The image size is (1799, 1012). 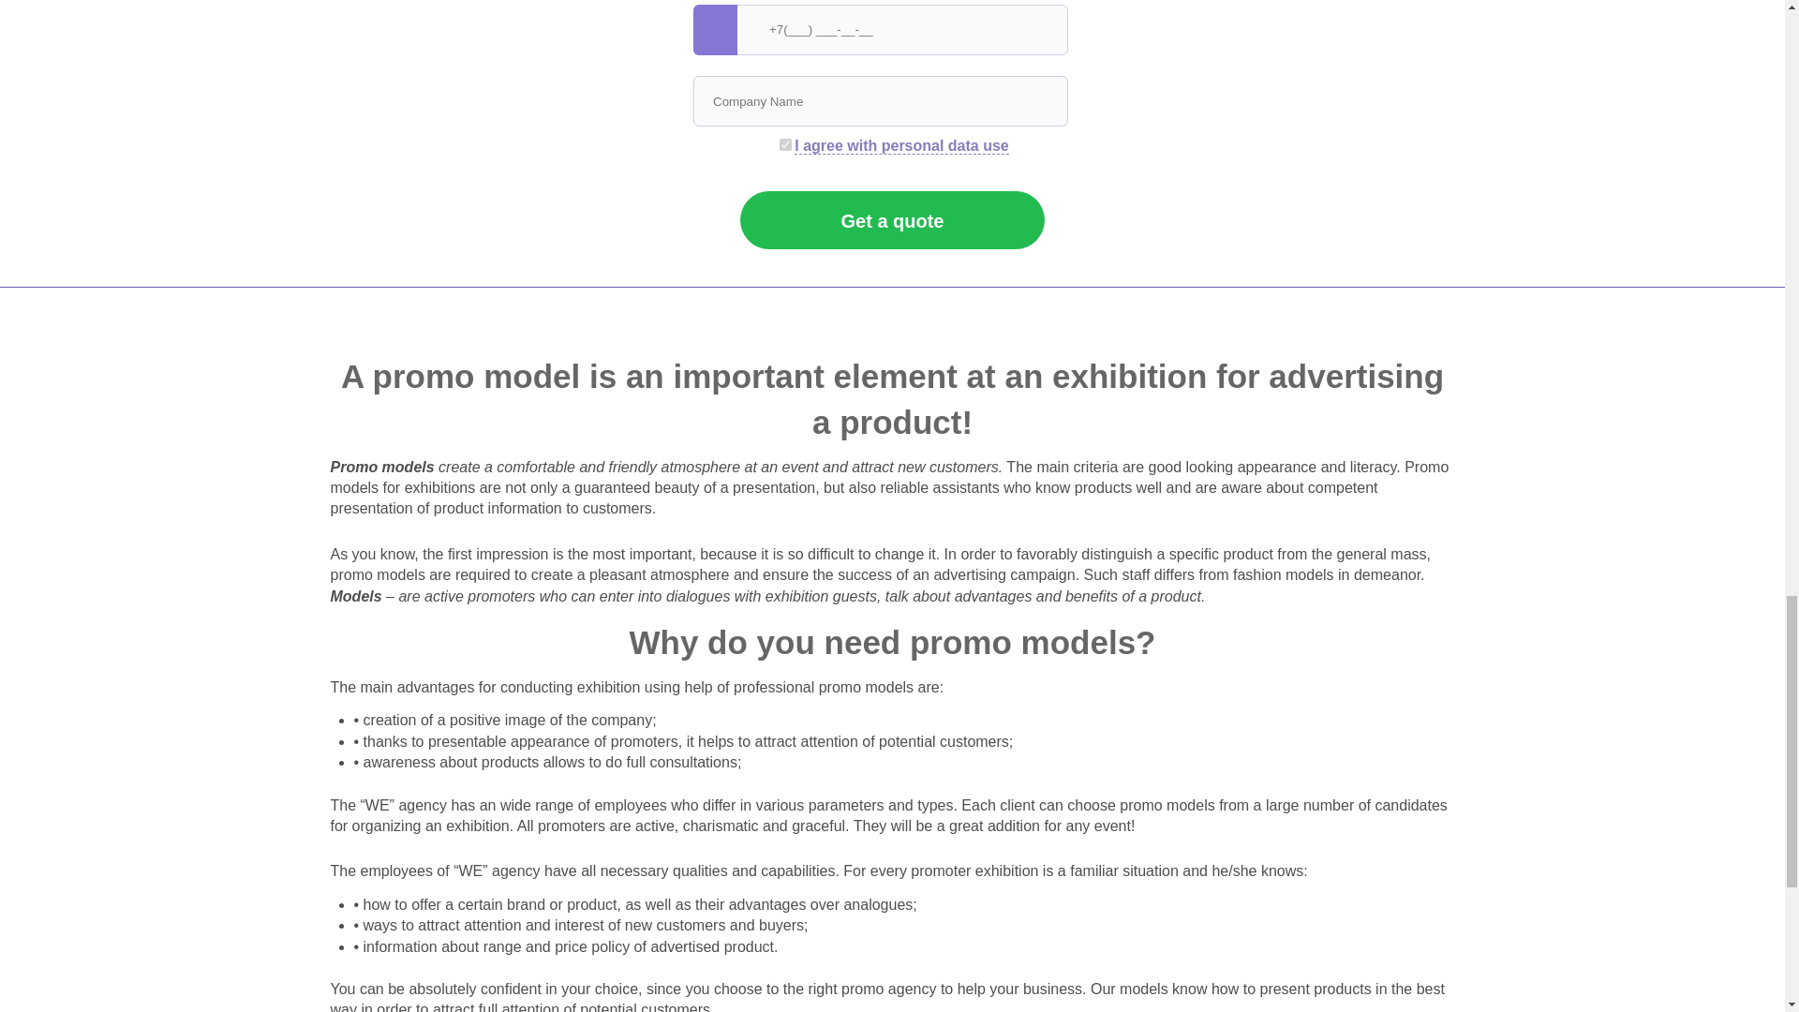 What do you see at coordinates (881, 101) in the screenshot?
I see `Company Name` at bounding box center [881, 101].